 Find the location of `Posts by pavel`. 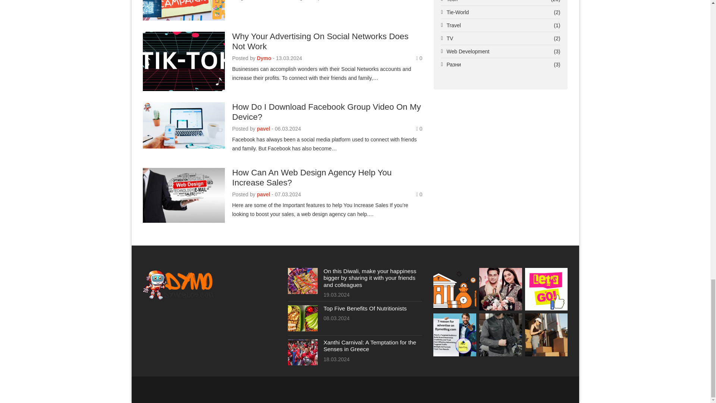

Posts by pavel is located at coordinates (264, 194).